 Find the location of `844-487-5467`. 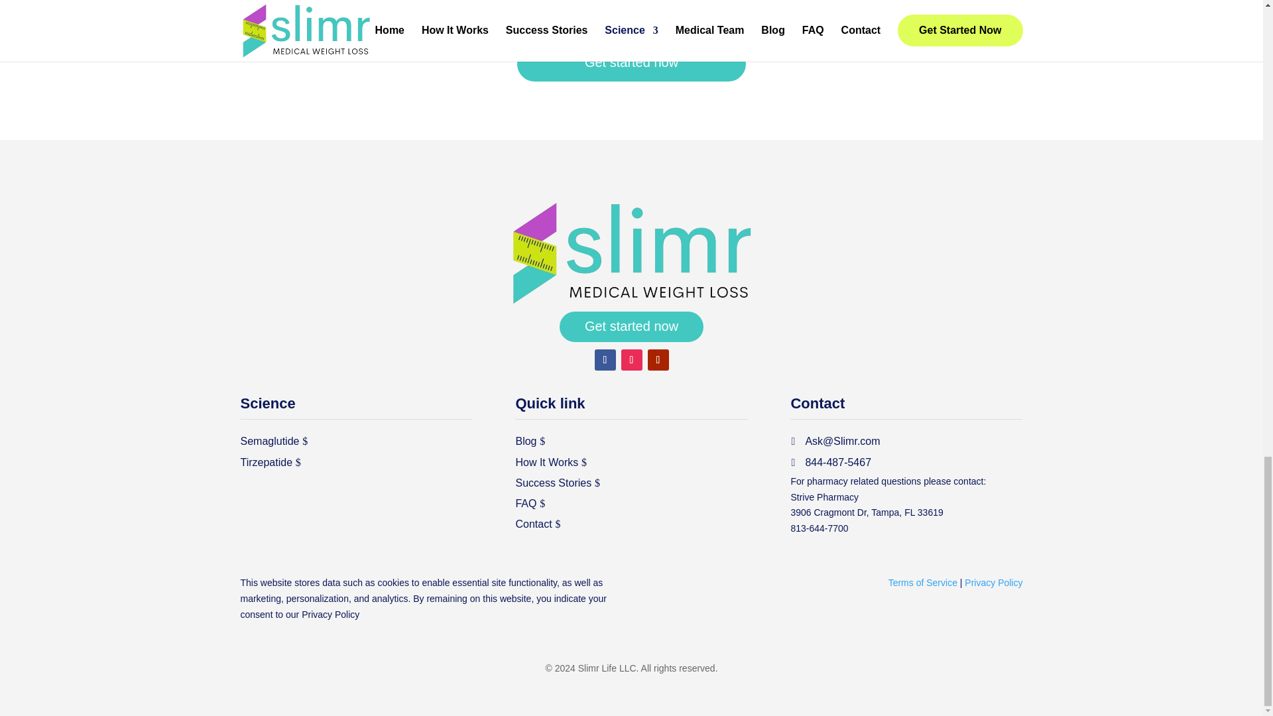

844-487-5467 is located at coordinates (830, 461).